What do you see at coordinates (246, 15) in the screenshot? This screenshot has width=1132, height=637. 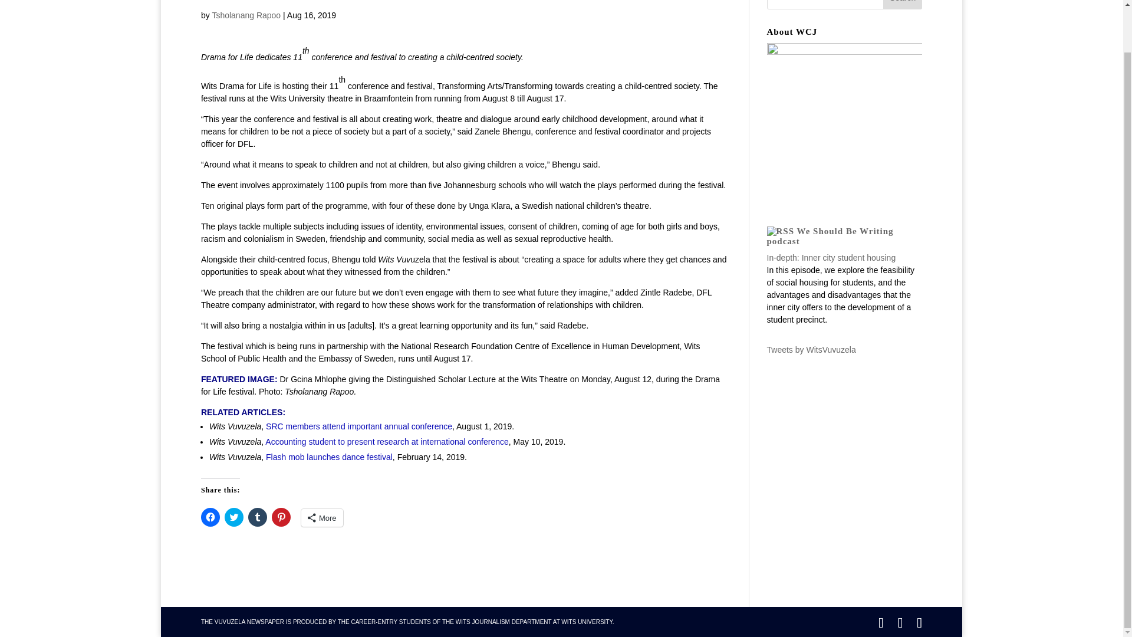 I see `Tsholanang Rapoo` at bounding box center [246, 15].